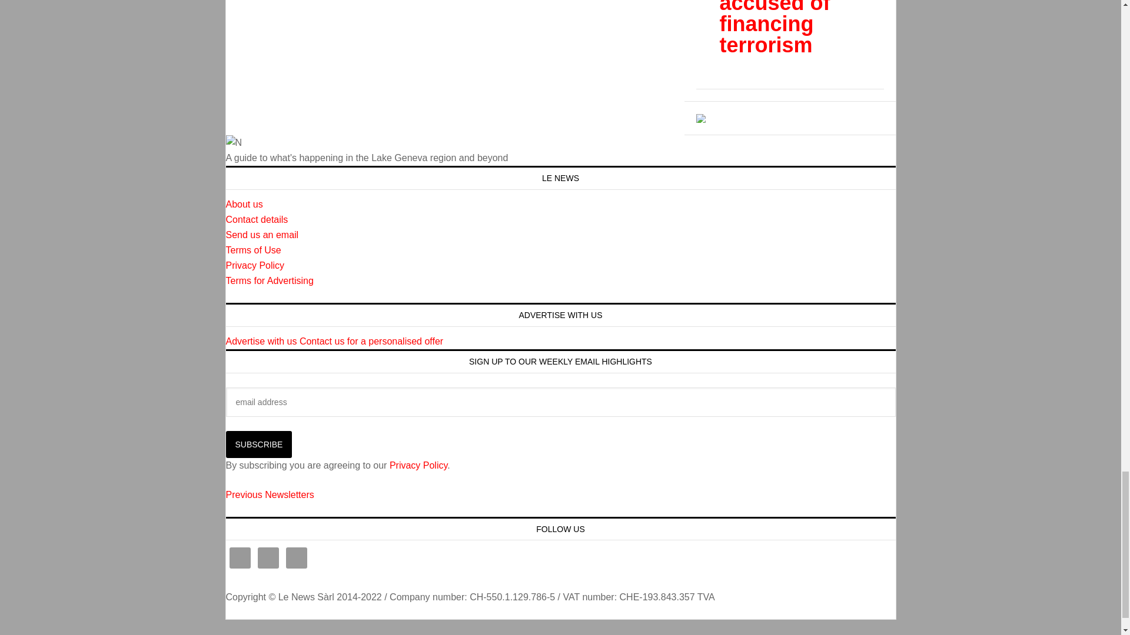 The width and height of the screenshot is (1130, 635). What do you see at coordinates (254, 250) in the screenshot?
I see `Terms and Conditions` at bounding box center [254, 250].